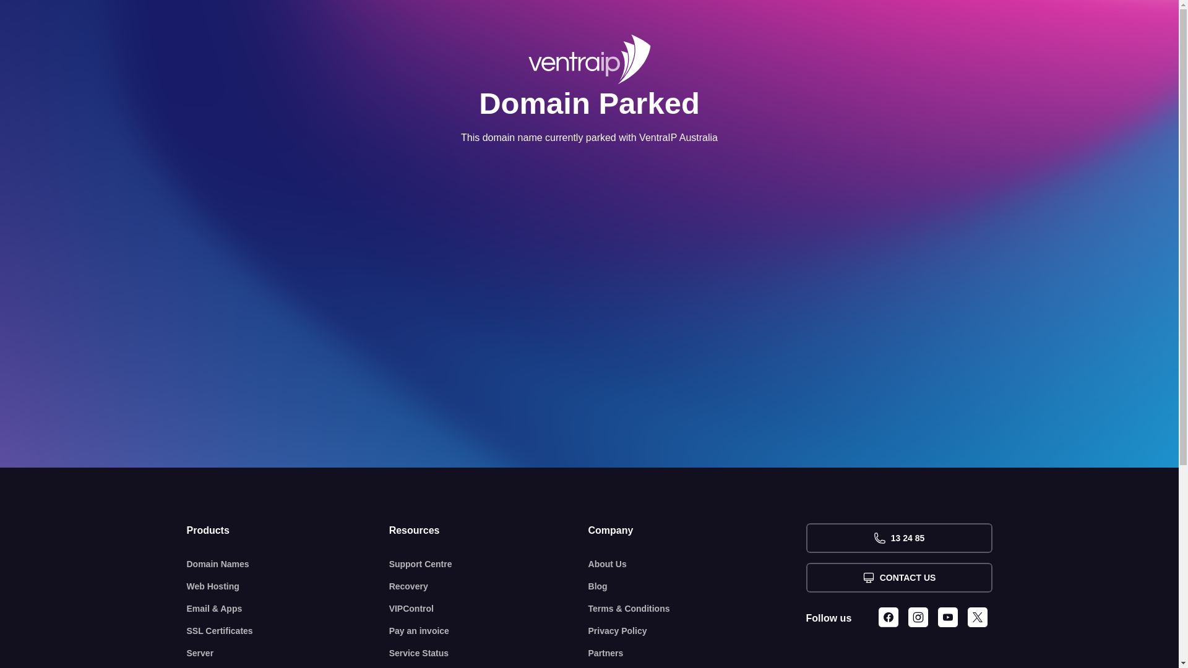 The image size is (1188, 668). What do you see at coordinates (697, 653) in the screenshot?
I see `Partners` at bounding box center [697, 653].